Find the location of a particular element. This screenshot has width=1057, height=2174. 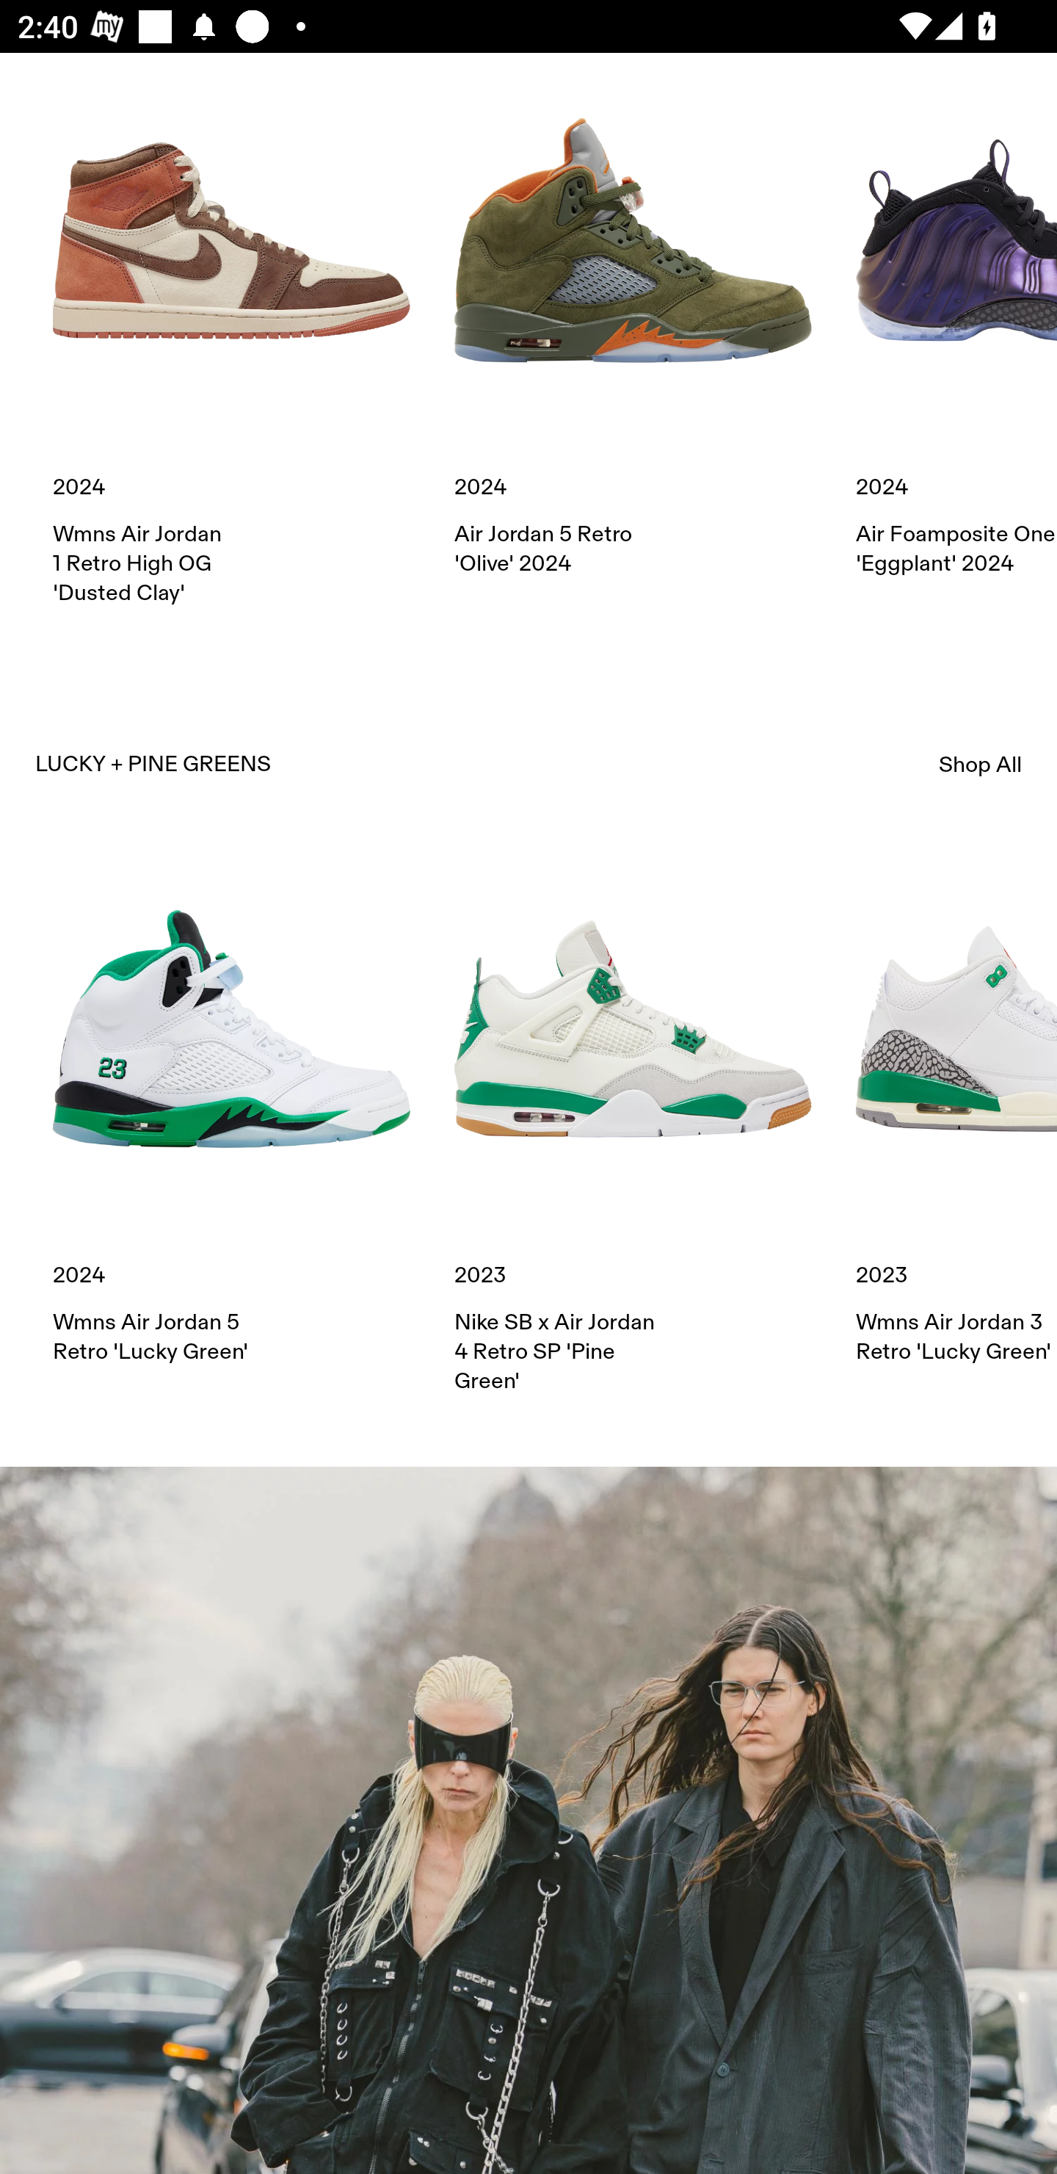

2024 Air Jordan 5 Retro 'Olive' 2024 is located at coordinates (633, 319).